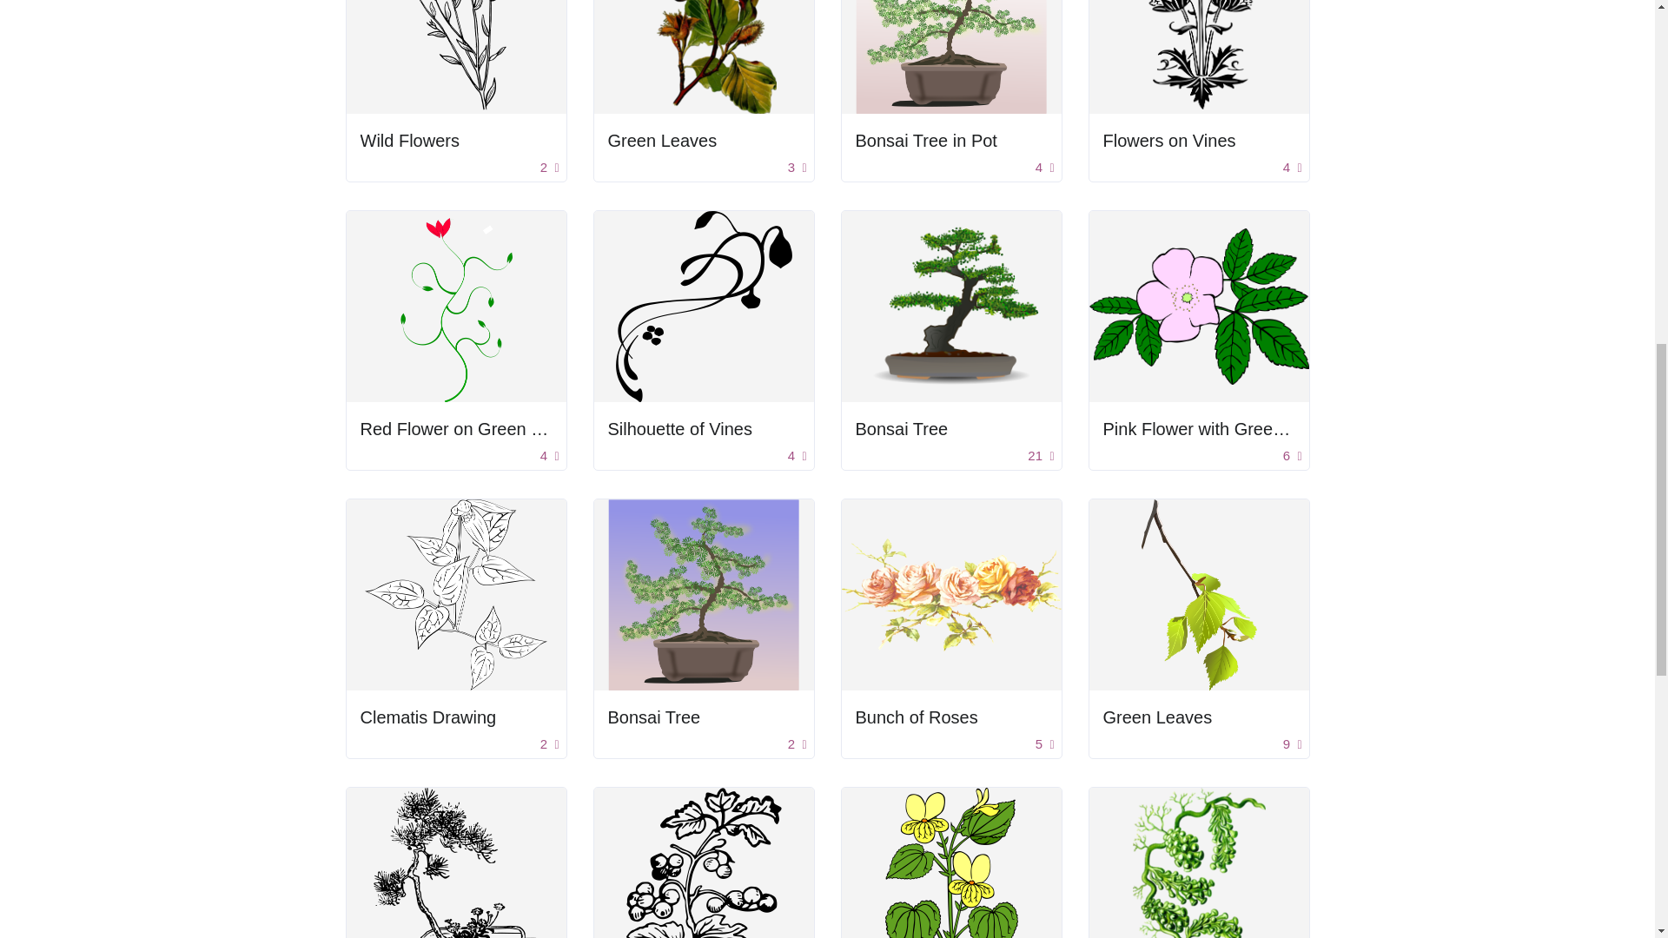 Image resolution: width=1668 pixels, height=938 pixels. I want to click on Clematis Drawing, so click(455, 717).